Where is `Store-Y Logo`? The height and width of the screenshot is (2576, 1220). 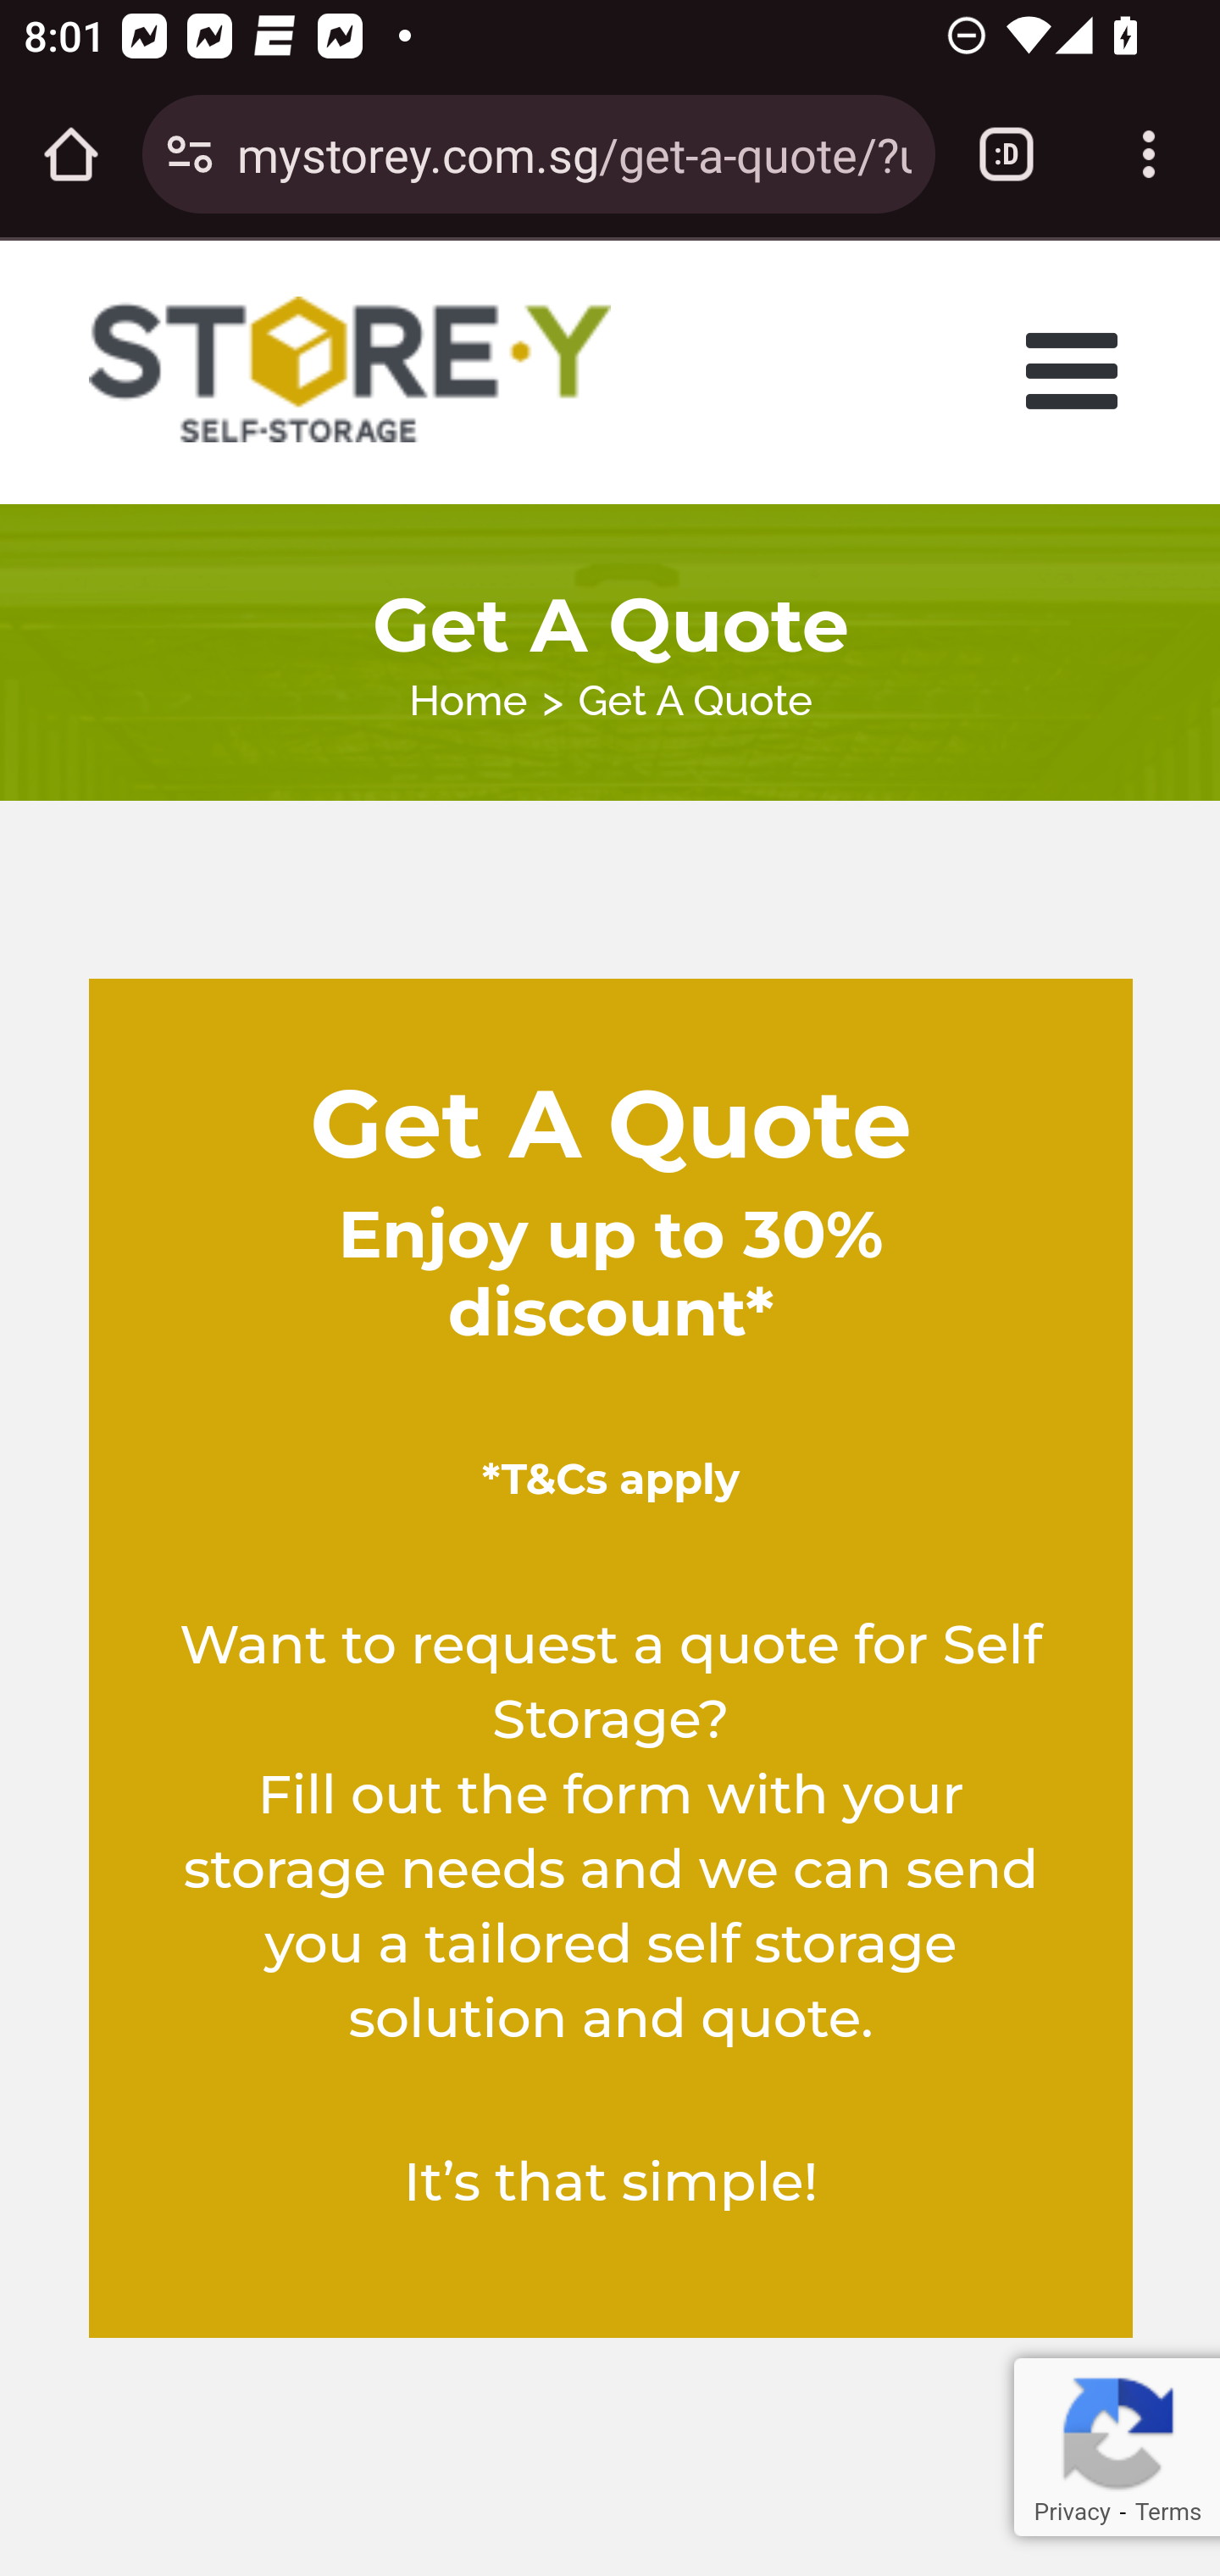 Store-Y Logo is located at coordinates (351, 370).